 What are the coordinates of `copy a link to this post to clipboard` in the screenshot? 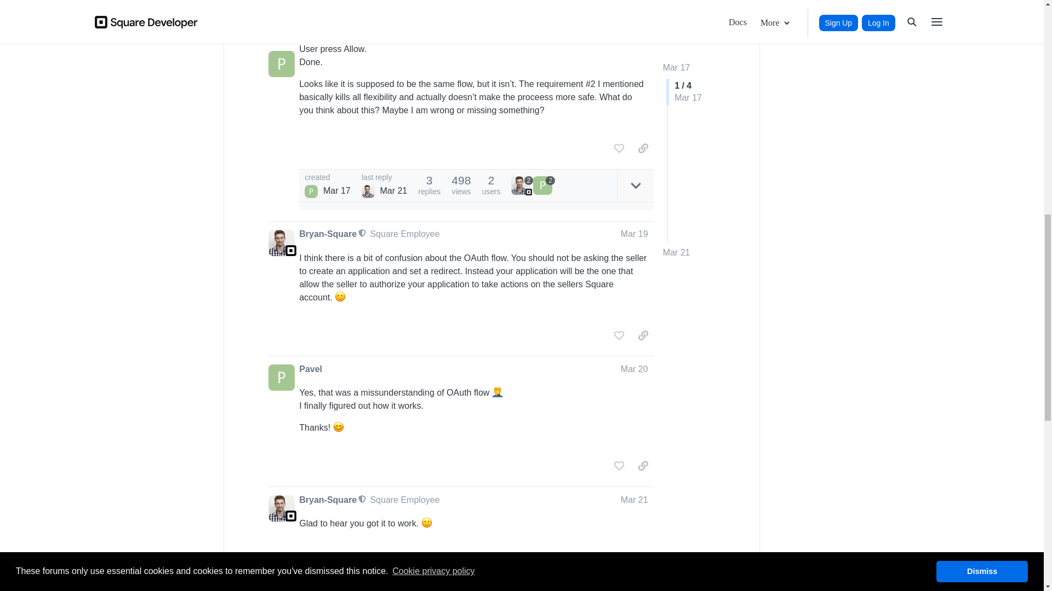 It's located at (643, 148).